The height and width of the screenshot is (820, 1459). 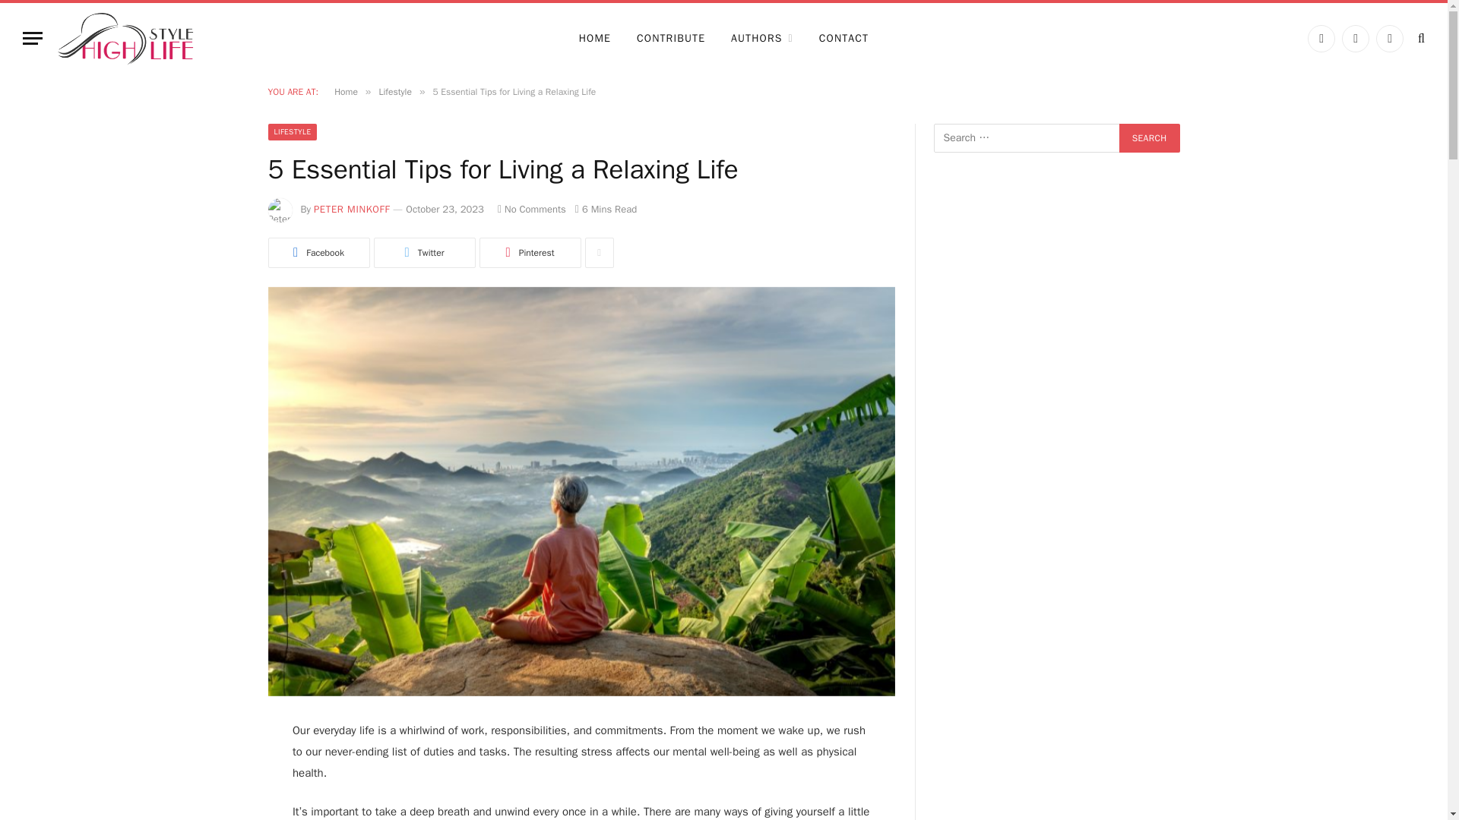 What do you see at coordinates (351, 209) in the screenshot?
I see `Posts by Peter Minkoff` at bounding box center [351, 209].